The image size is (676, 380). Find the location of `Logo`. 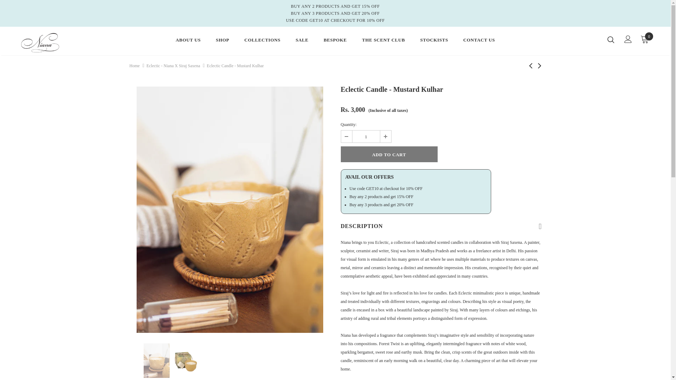

Logo is located at coordinates (62, 43).